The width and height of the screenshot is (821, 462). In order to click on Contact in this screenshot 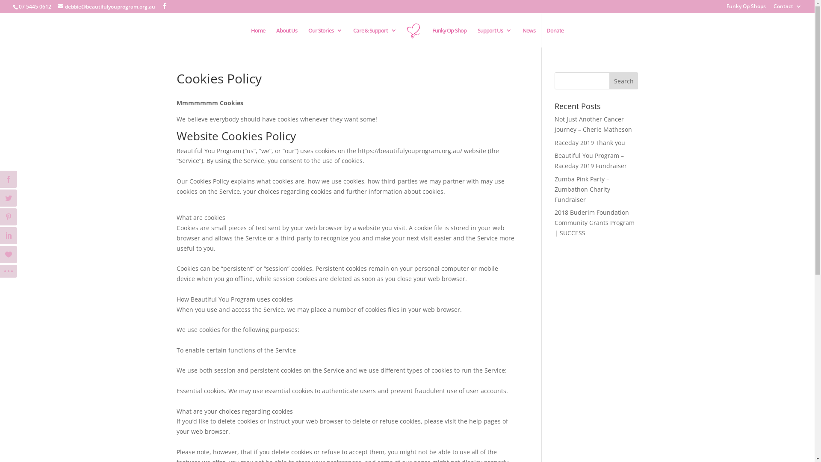, I will do `click(788, 9)`.